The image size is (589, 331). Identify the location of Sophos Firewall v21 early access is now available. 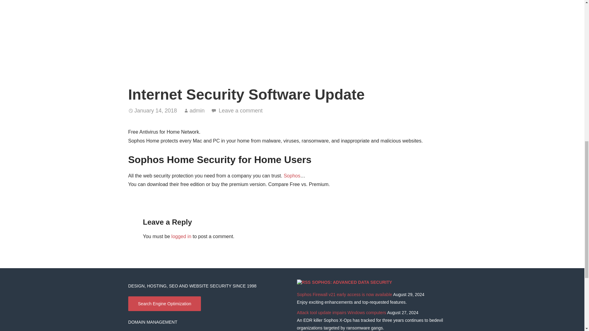
(344, 294).